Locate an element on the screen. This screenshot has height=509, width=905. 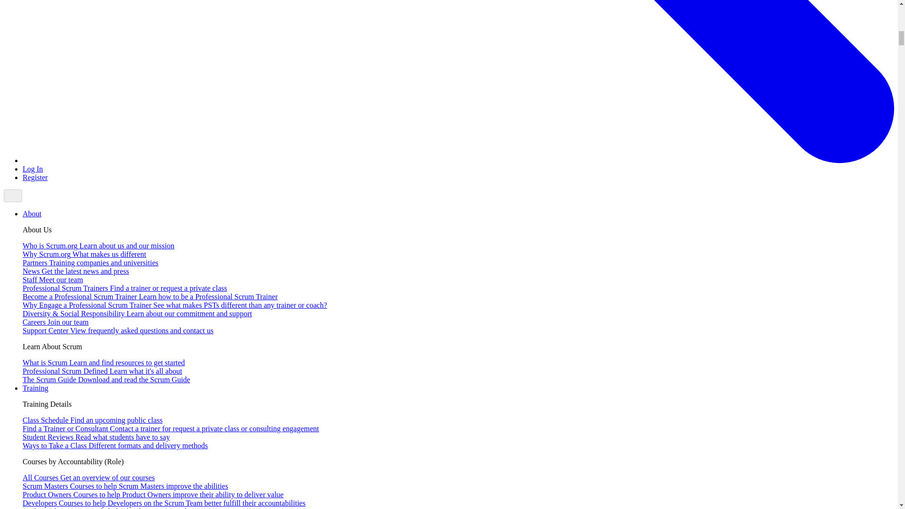
Log In is located at coordinates (33, 169).